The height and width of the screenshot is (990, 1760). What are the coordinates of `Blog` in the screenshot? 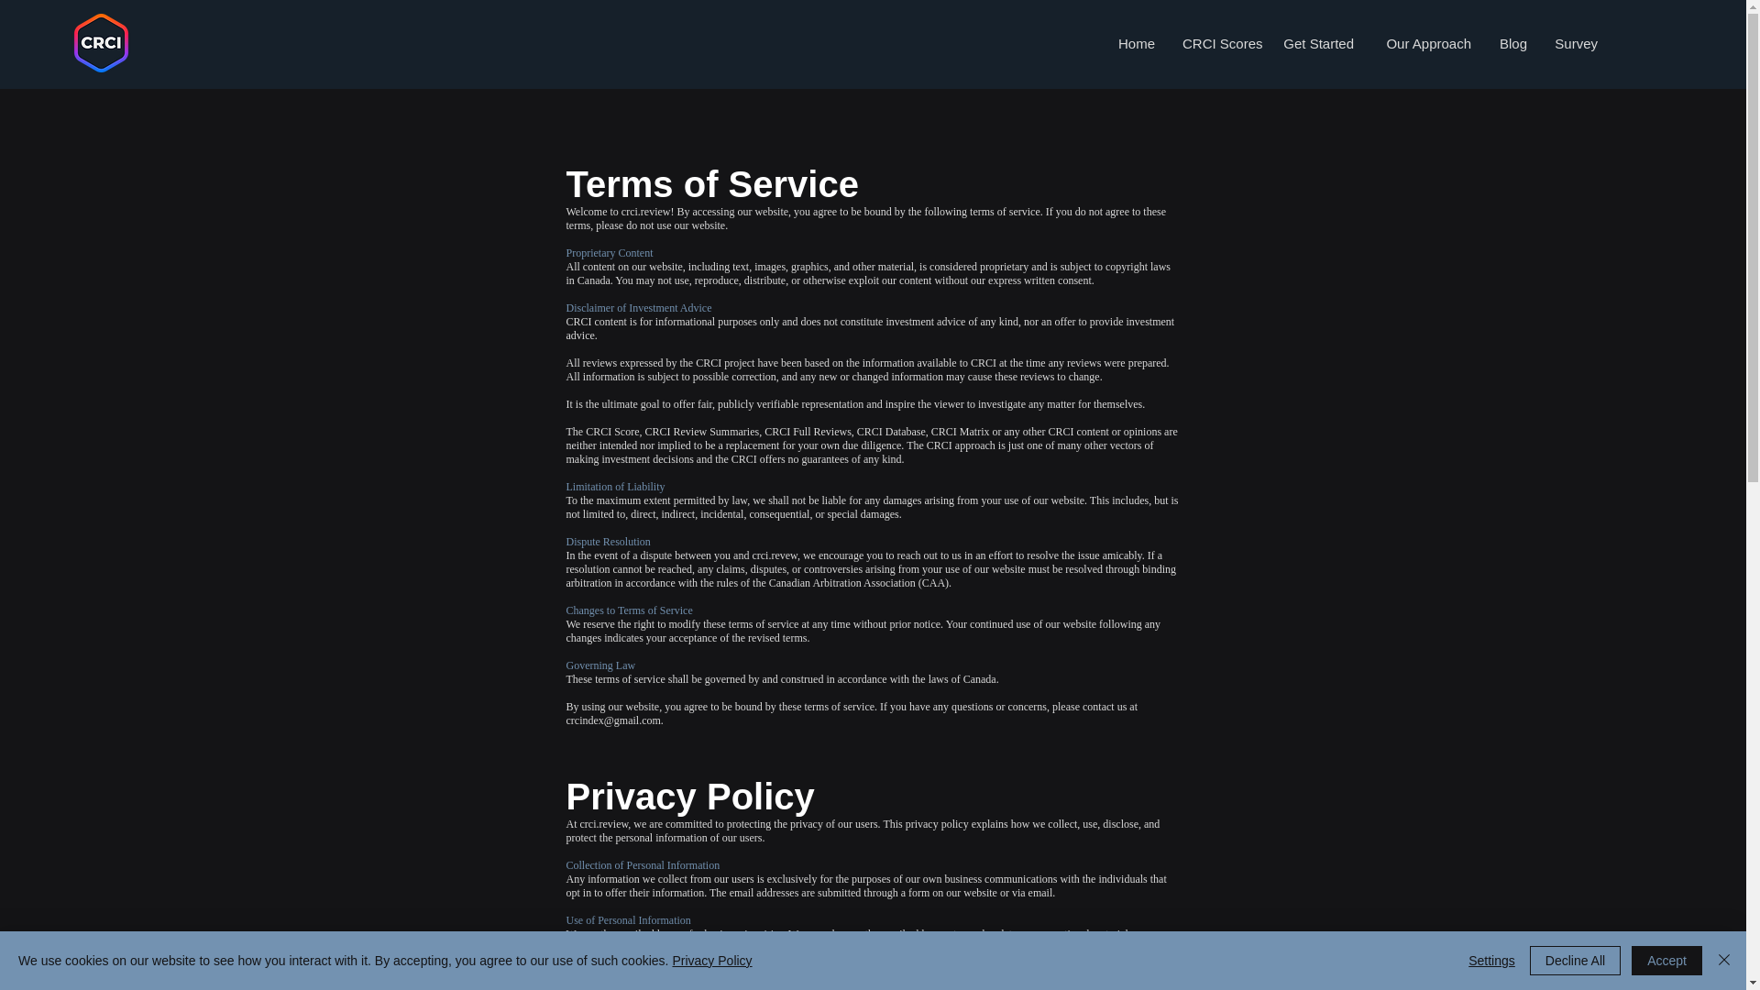 It's located at (1512, 44).